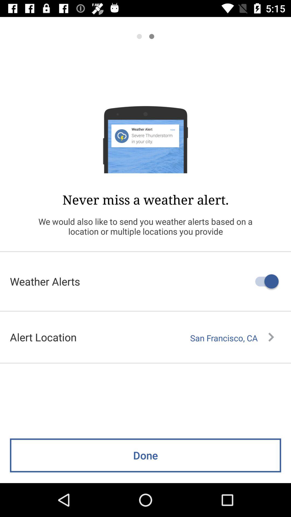 This screenshot has height=517, width=291. What do you see at coordinates (232, 338) in the screenshot?
I see `scroll to san francisco, ca icon` at bounding box center [232, 338].